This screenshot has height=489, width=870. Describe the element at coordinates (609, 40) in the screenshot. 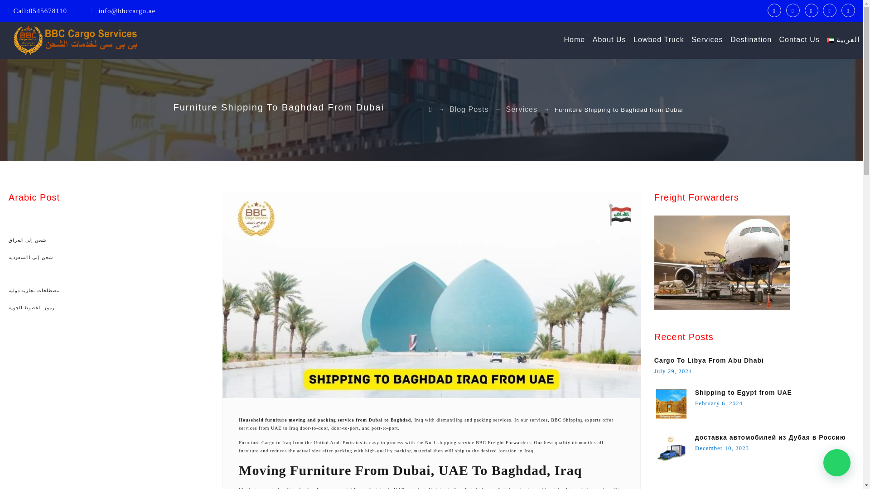

I see `About Us` at that location.